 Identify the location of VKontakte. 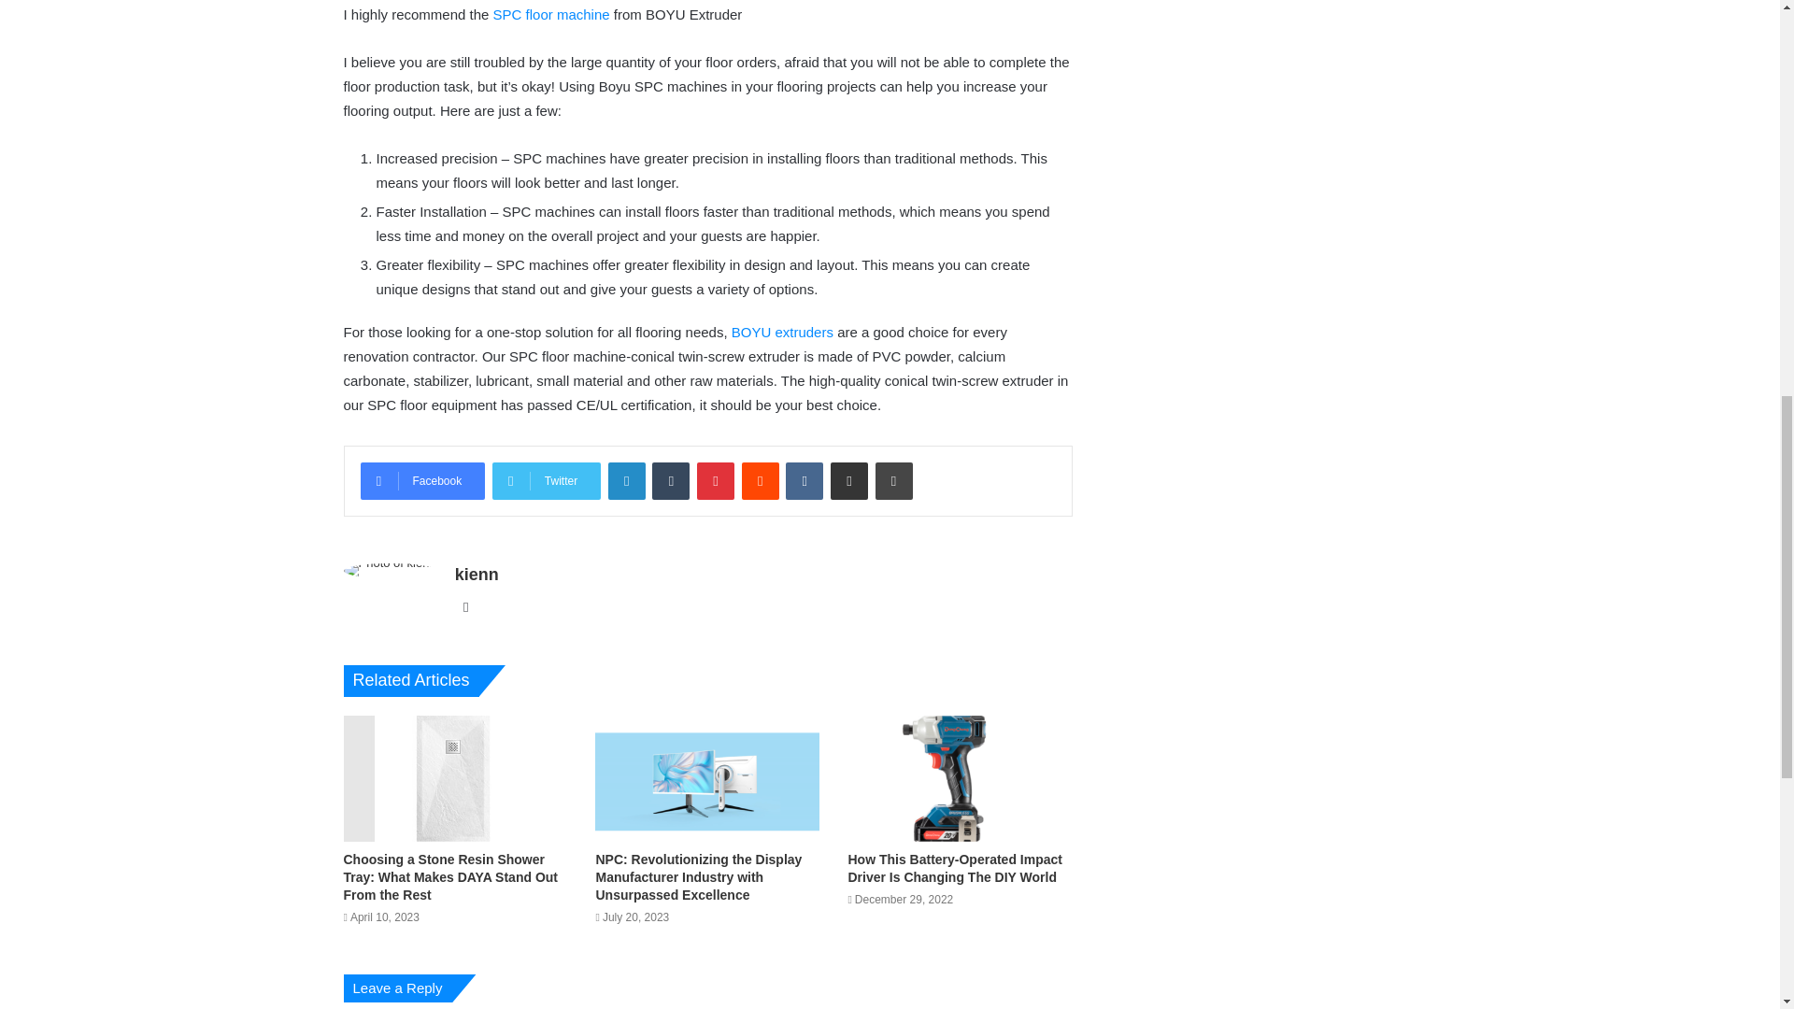
(804, 480).